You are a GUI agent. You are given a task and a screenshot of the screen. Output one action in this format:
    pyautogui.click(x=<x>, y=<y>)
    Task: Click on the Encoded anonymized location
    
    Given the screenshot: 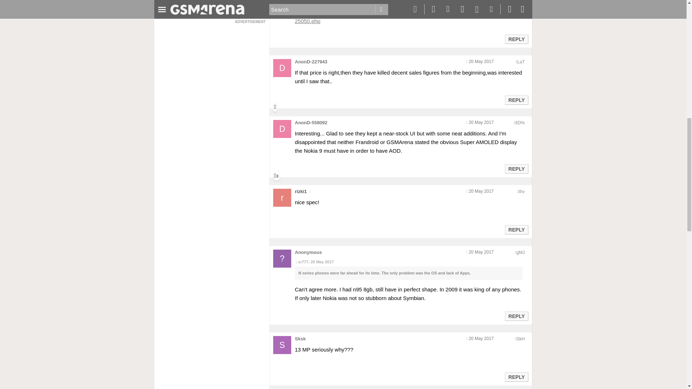 What is the action you would take?
    pyautogui.click(x=522, y=191)
    